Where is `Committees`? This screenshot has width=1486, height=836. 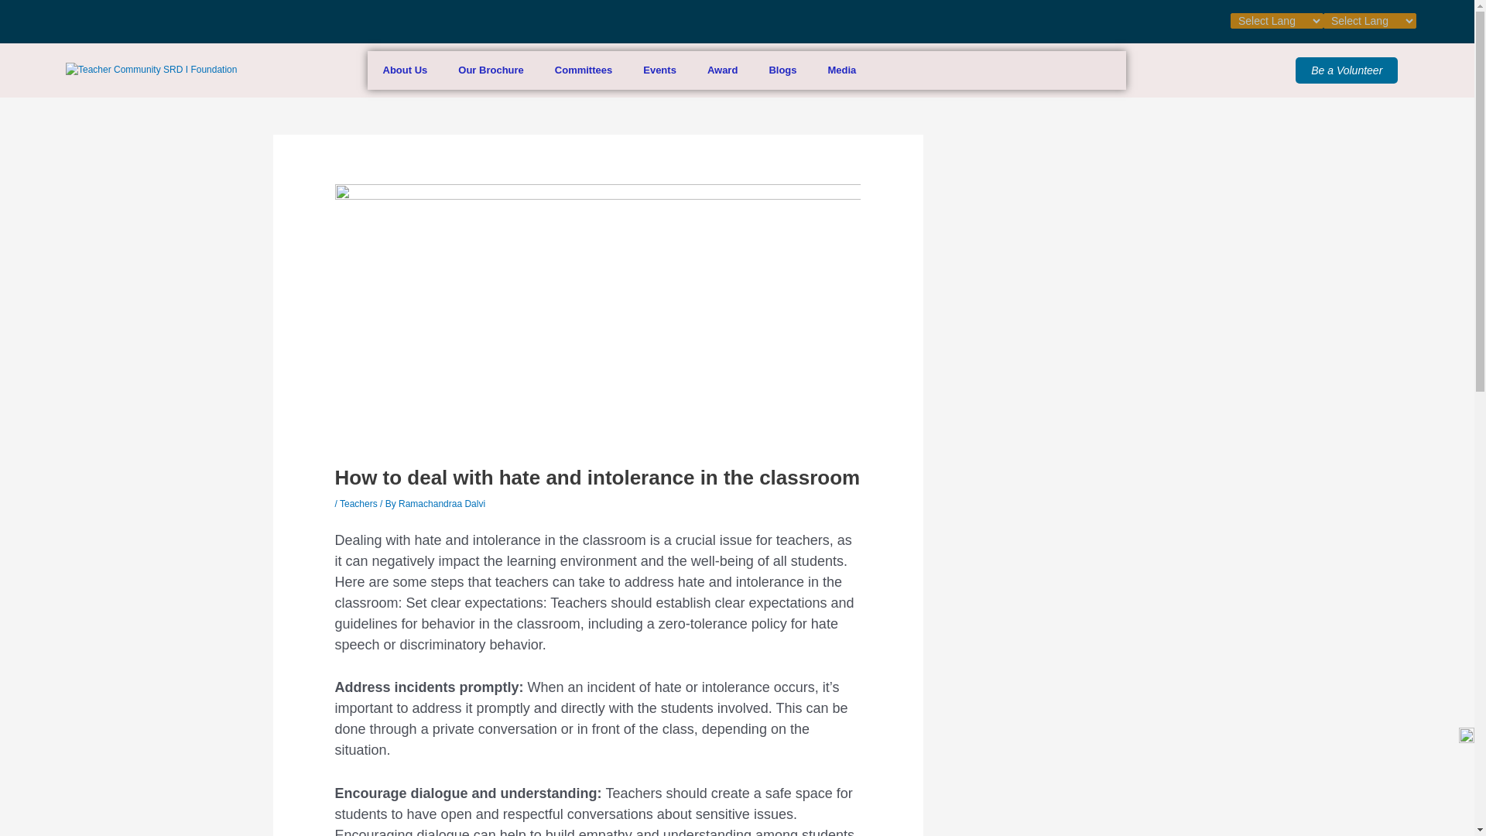
Committees is located at coordinates (583, 70).